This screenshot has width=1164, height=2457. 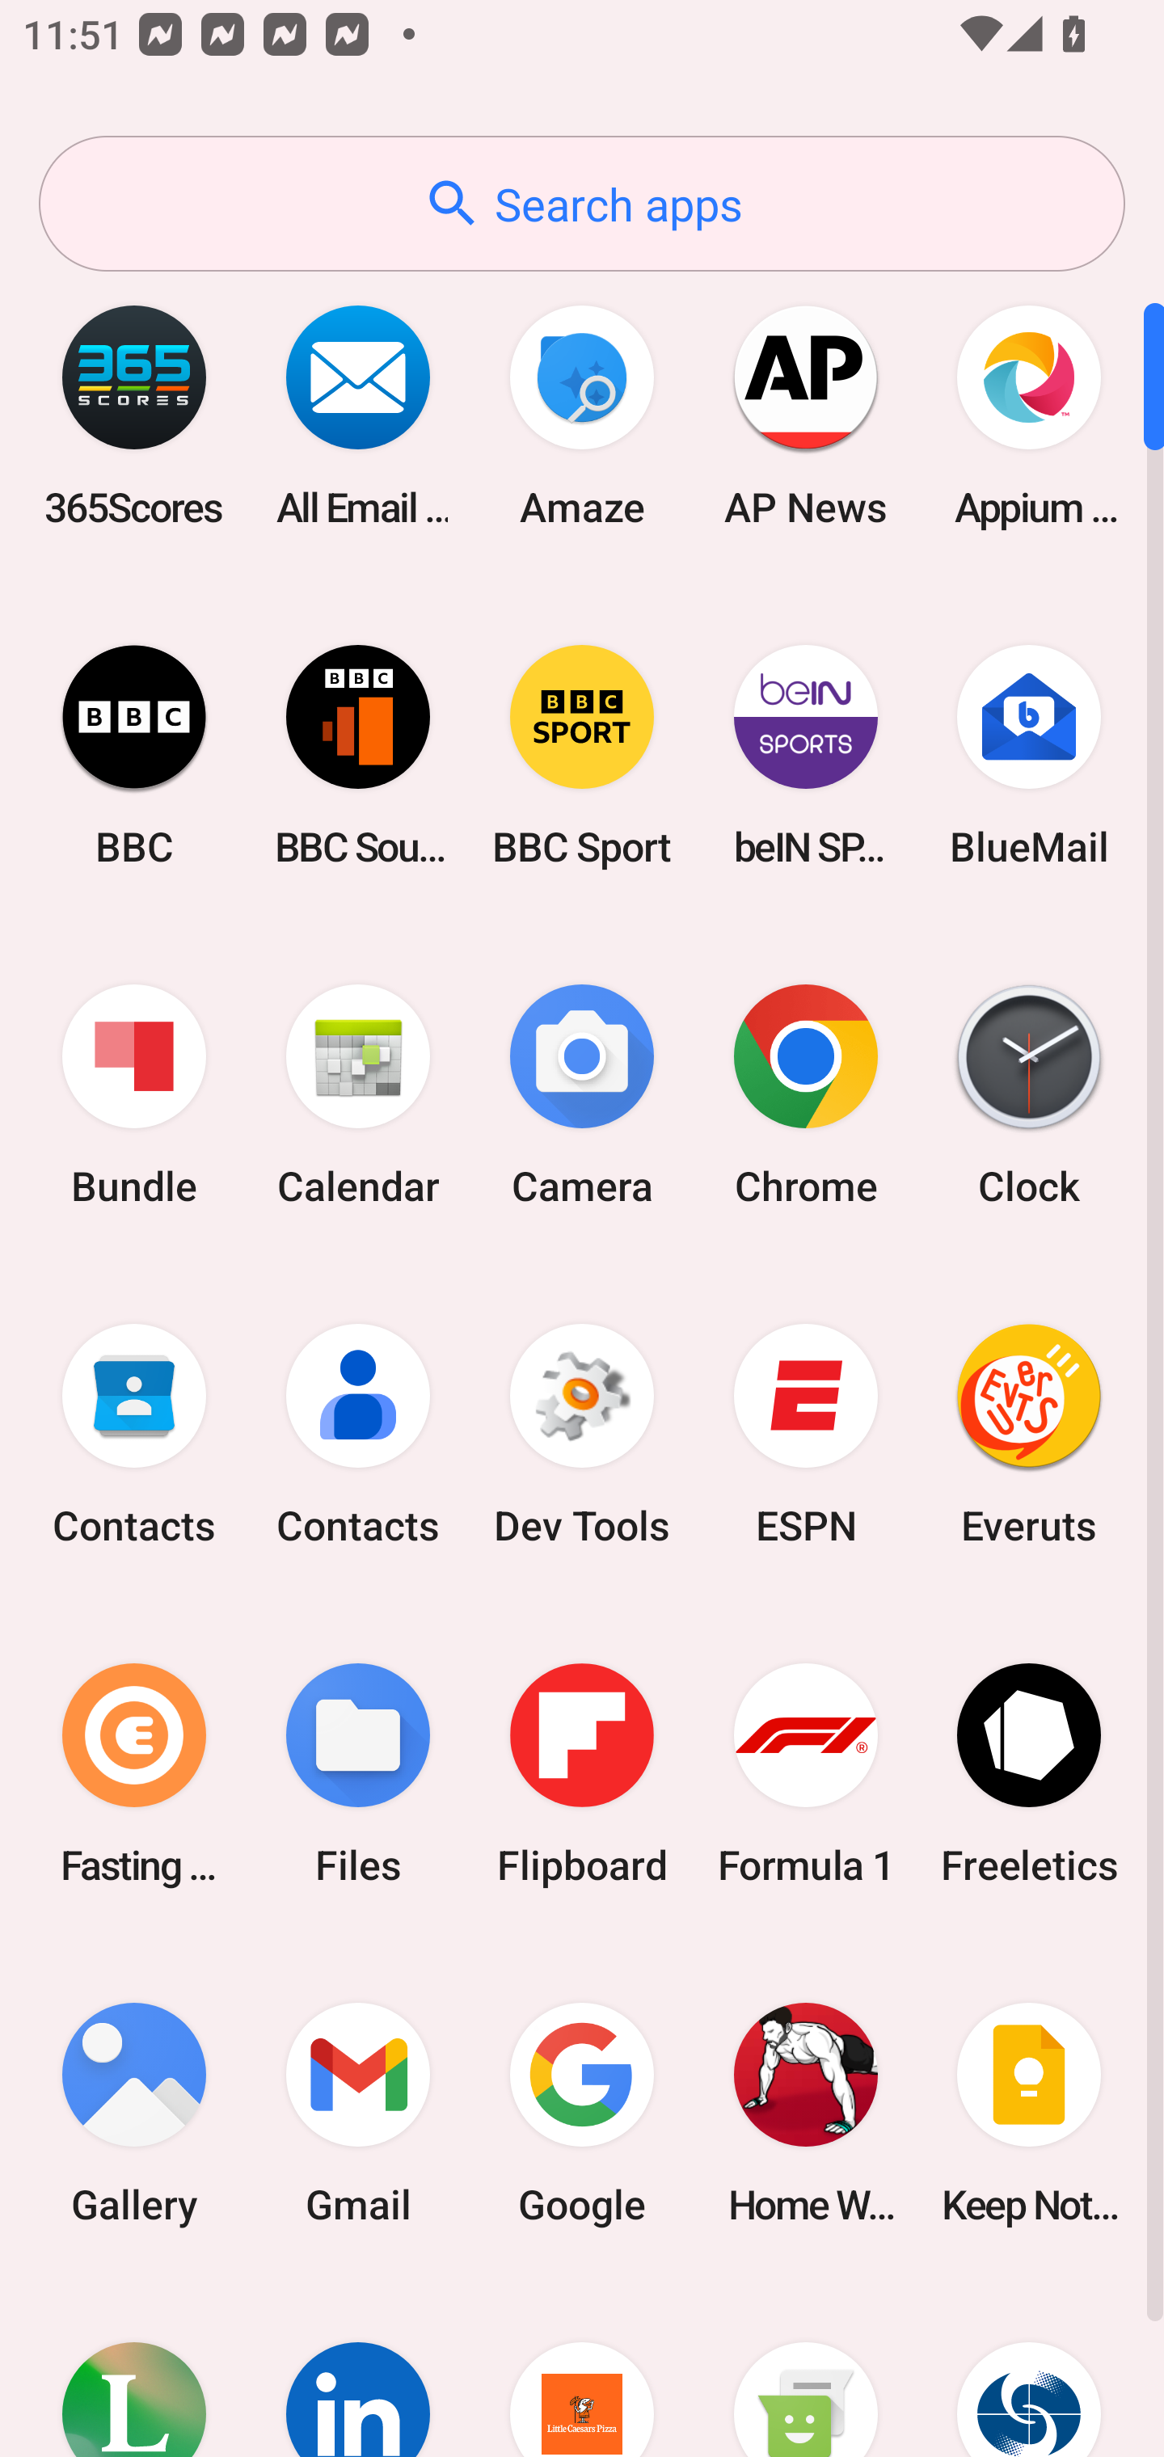 I want to click on Dev Tools, so click(x=582, y=1435).